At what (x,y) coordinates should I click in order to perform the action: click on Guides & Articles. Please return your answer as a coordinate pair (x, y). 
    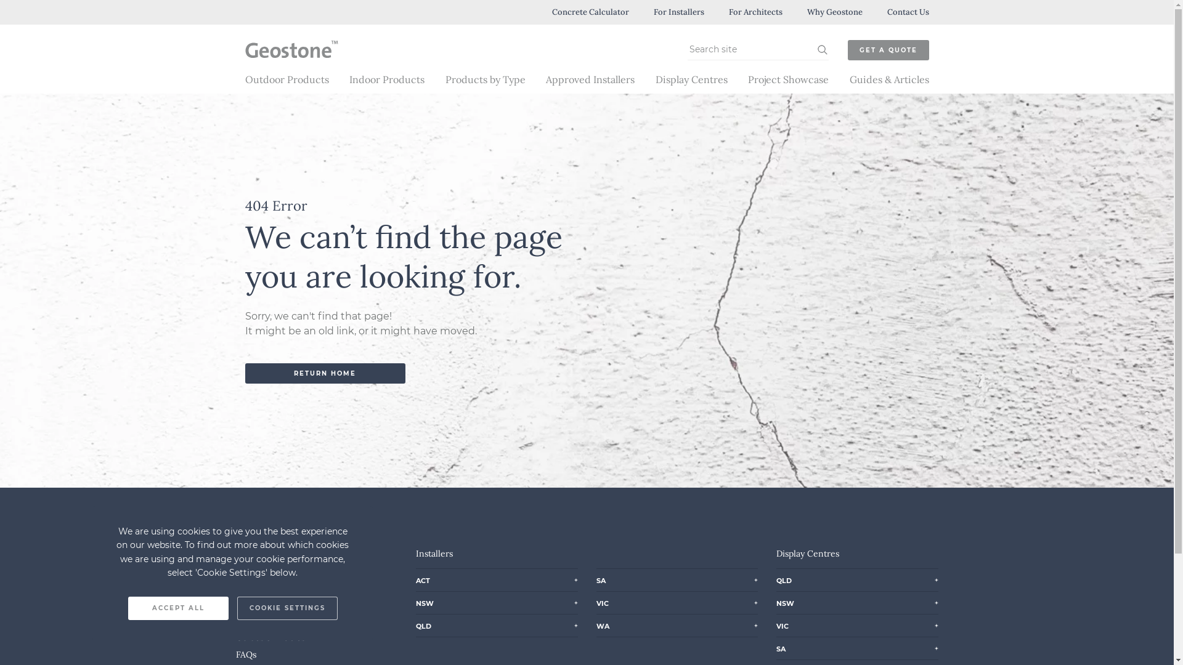
    Looking at the image, I should click on (270, 637).